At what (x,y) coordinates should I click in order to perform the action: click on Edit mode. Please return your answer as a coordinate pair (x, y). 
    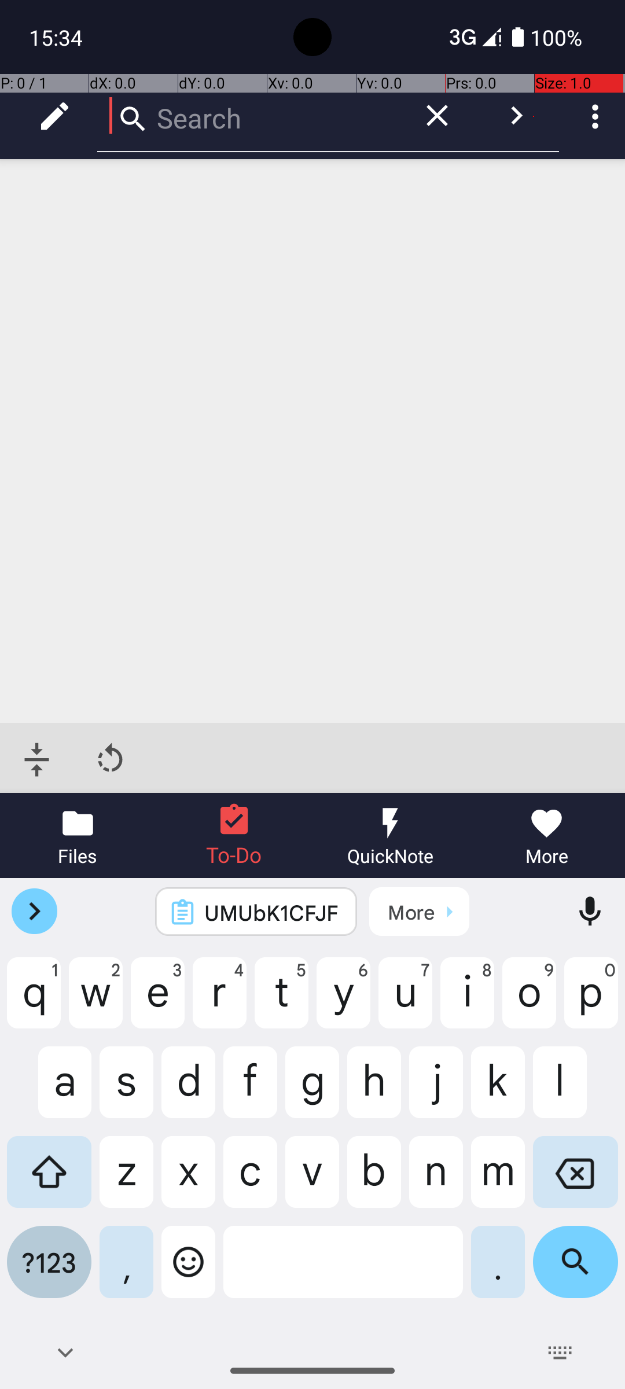
    Looking at the image, I should click on (54, 116).